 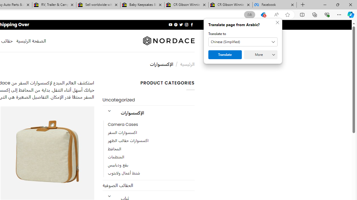 What do you see at coordinates (260, 54) in the screenshot?
I see `More` at bounding box center [260, 54].